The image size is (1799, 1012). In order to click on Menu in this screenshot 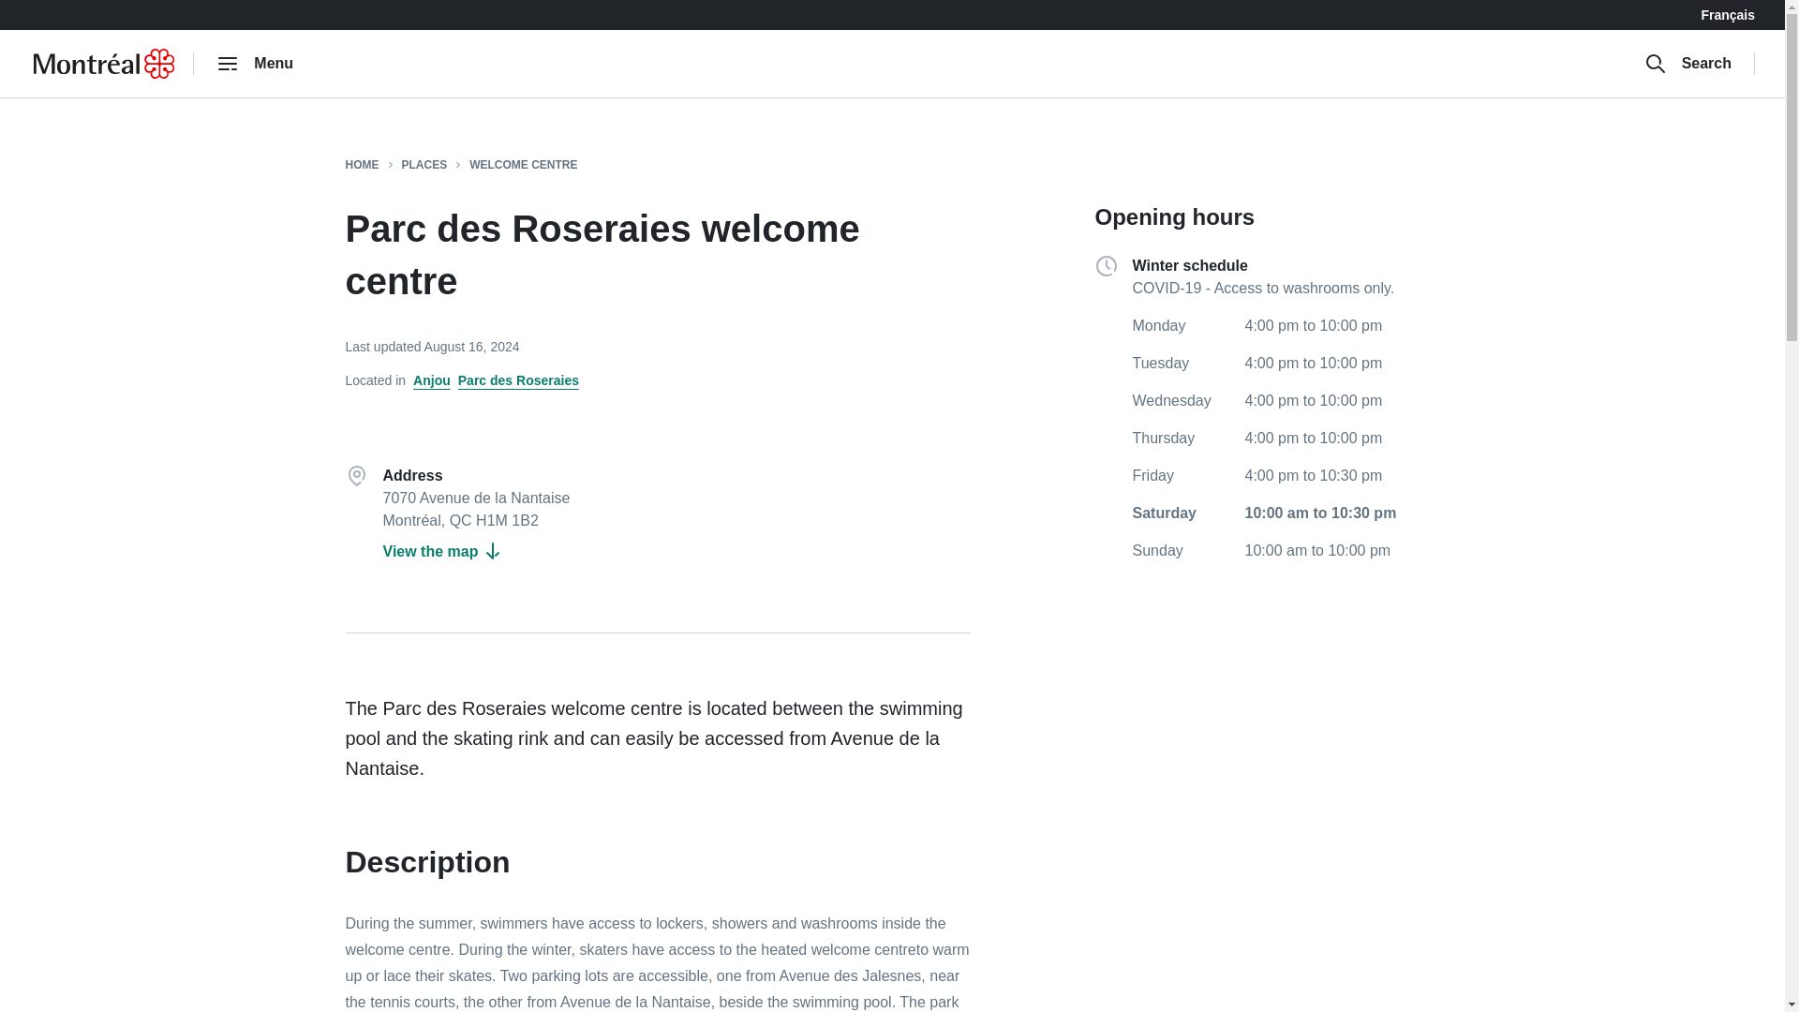, I will do `click(254, 63)`.